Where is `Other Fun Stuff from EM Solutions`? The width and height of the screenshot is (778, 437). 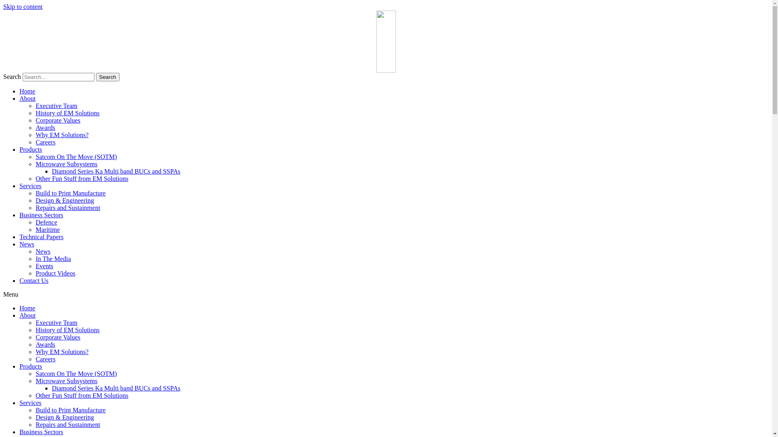
Other Fun Stuff from EM Solutions is located at coordinates (82, 396).